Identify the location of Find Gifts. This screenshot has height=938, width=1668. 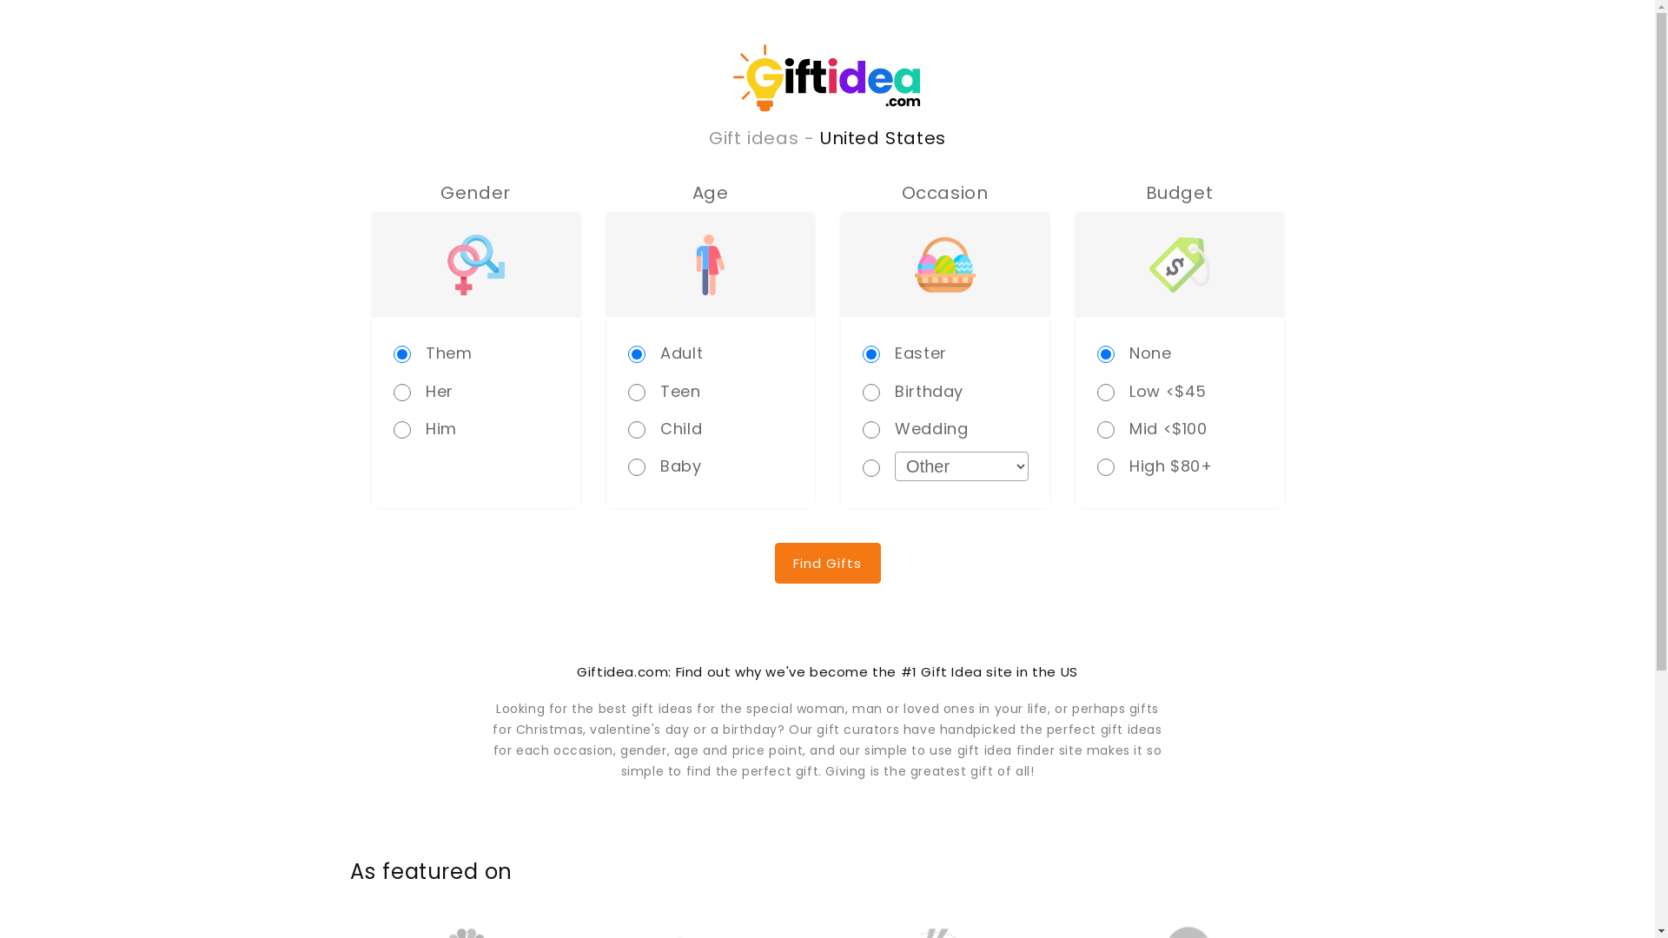
(827, 563).